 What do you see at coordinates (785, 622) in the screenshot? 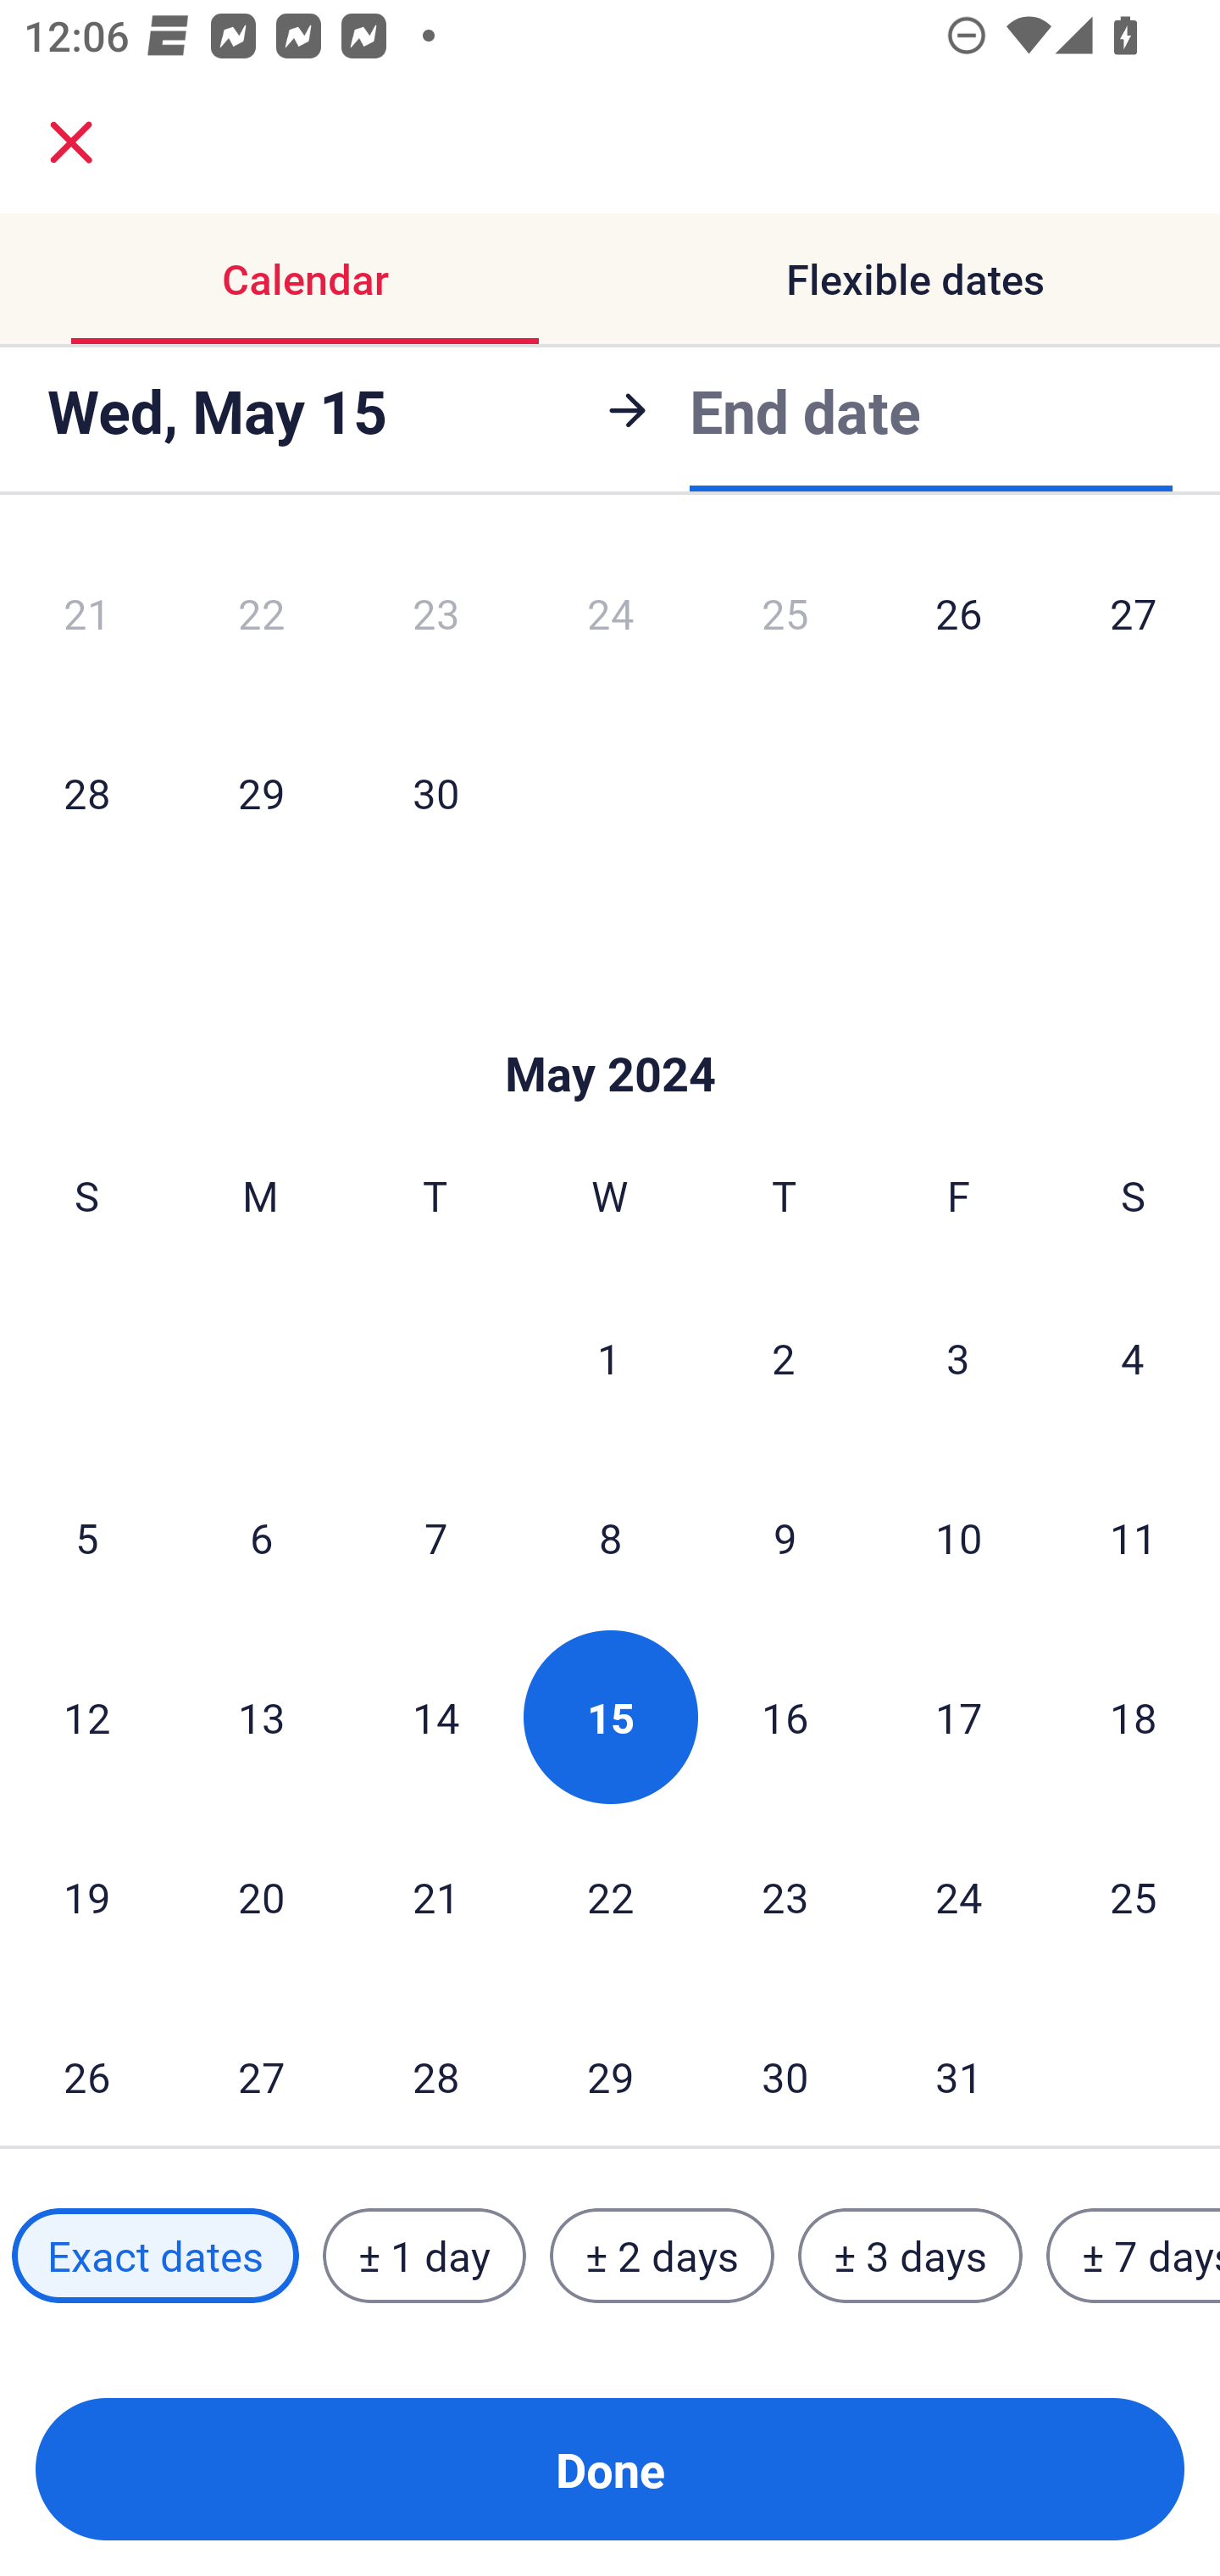
I see `25 Thursday, April 25, 2024` at bounding box center [785, 622].